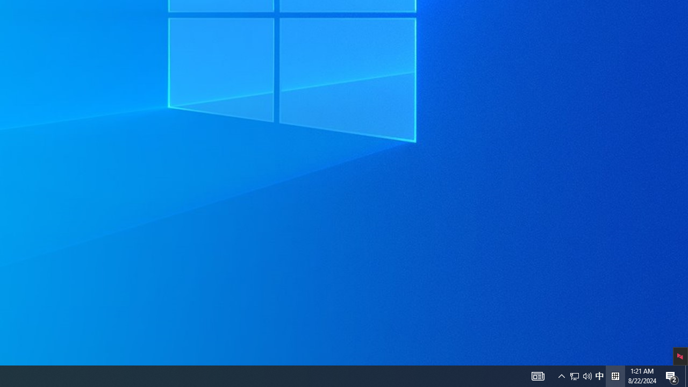 This screenshot has width=688, height=387. What do you see at coordinates (672, 376) in the screenshot?
I see `Notification Chevron` at bounding box center [672, 376].